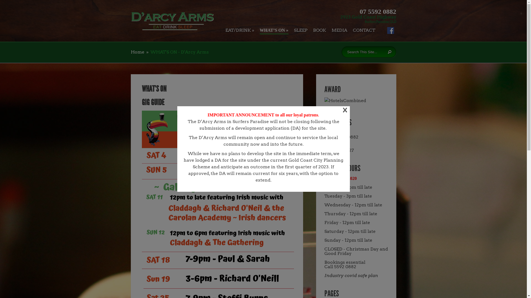 Image resolution: width=531 pixels, height=298 pixels. What do you see at coordinates (378, 12) in the screenshot?
I see `07 5592 0882` at bounding box center [378, 12].